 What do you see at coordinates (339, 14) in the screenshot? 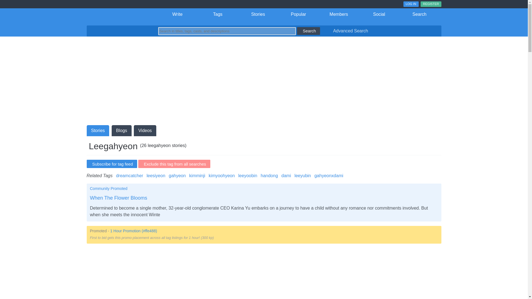
I see `Members` at bounding box center [339, 14].